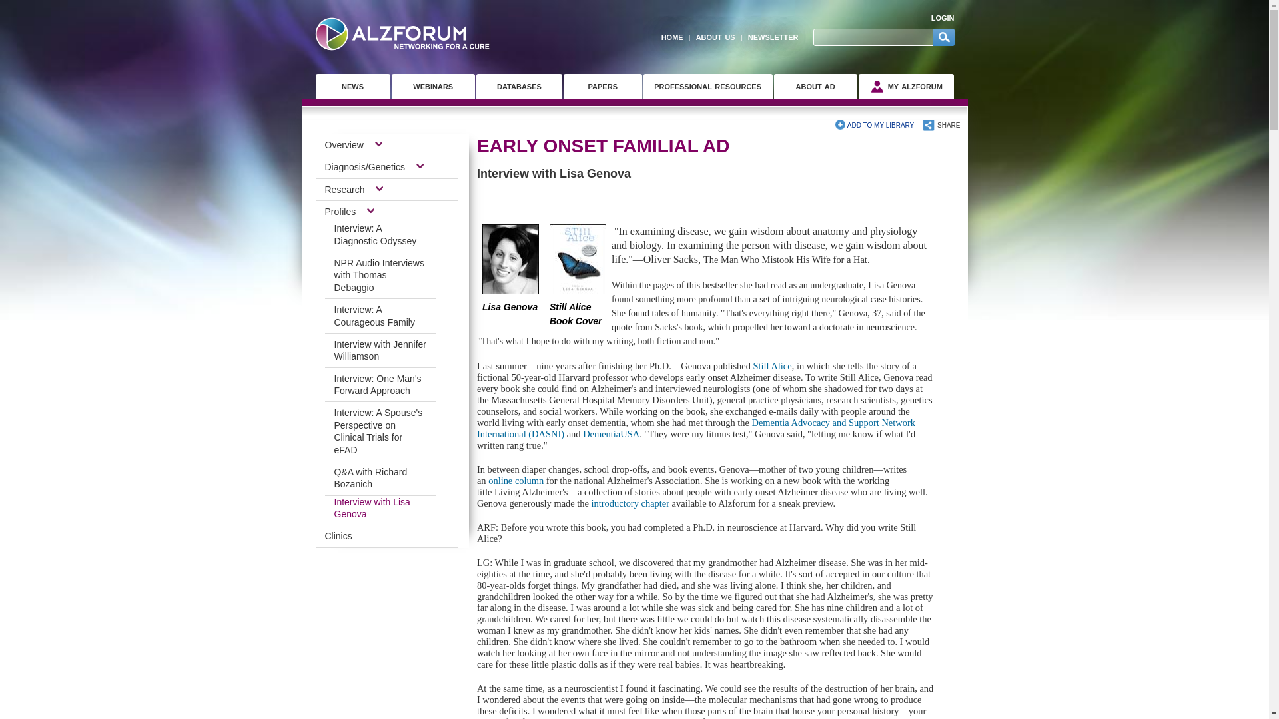 The width and height of the screenshot is (1279, 719). Describe the element at coordinates (772, 366) in the screenshot. I see `Still Alice` at that location.